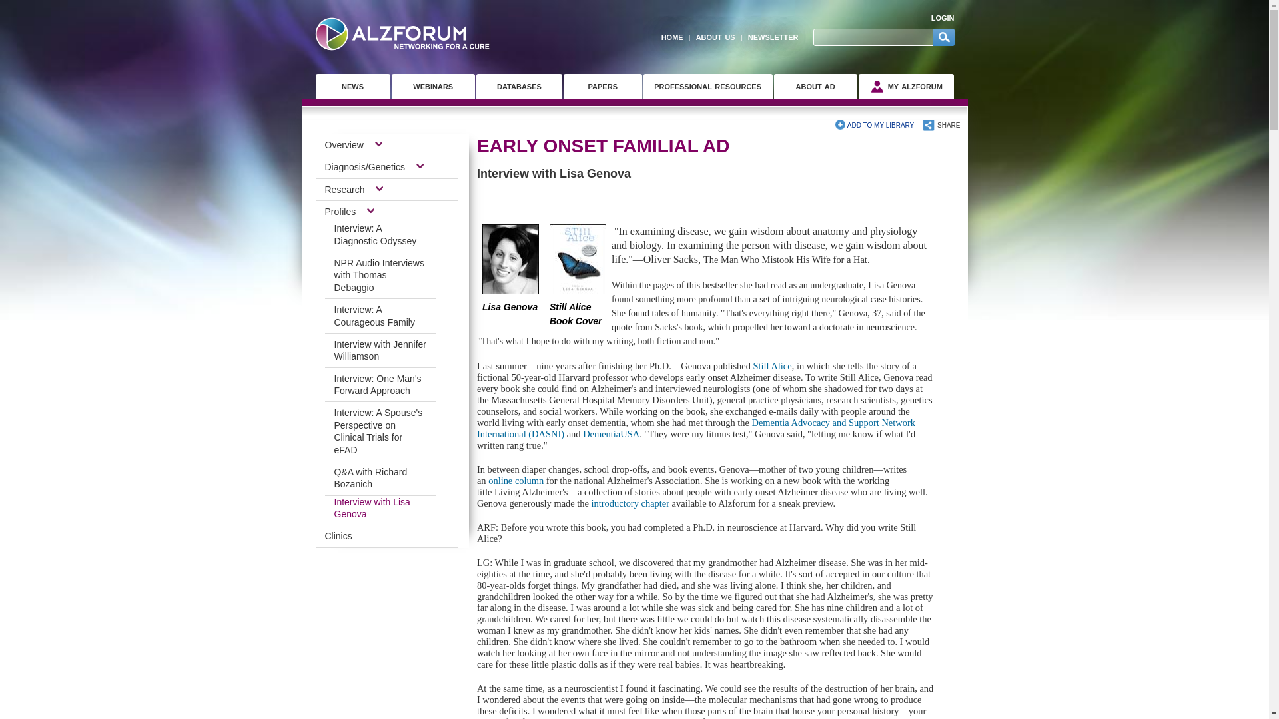 The width and height of the screenshot is (1279, 719). Describe the element at coordinates (772, 366) in the screenshot. I see `Still Alice` at that location.